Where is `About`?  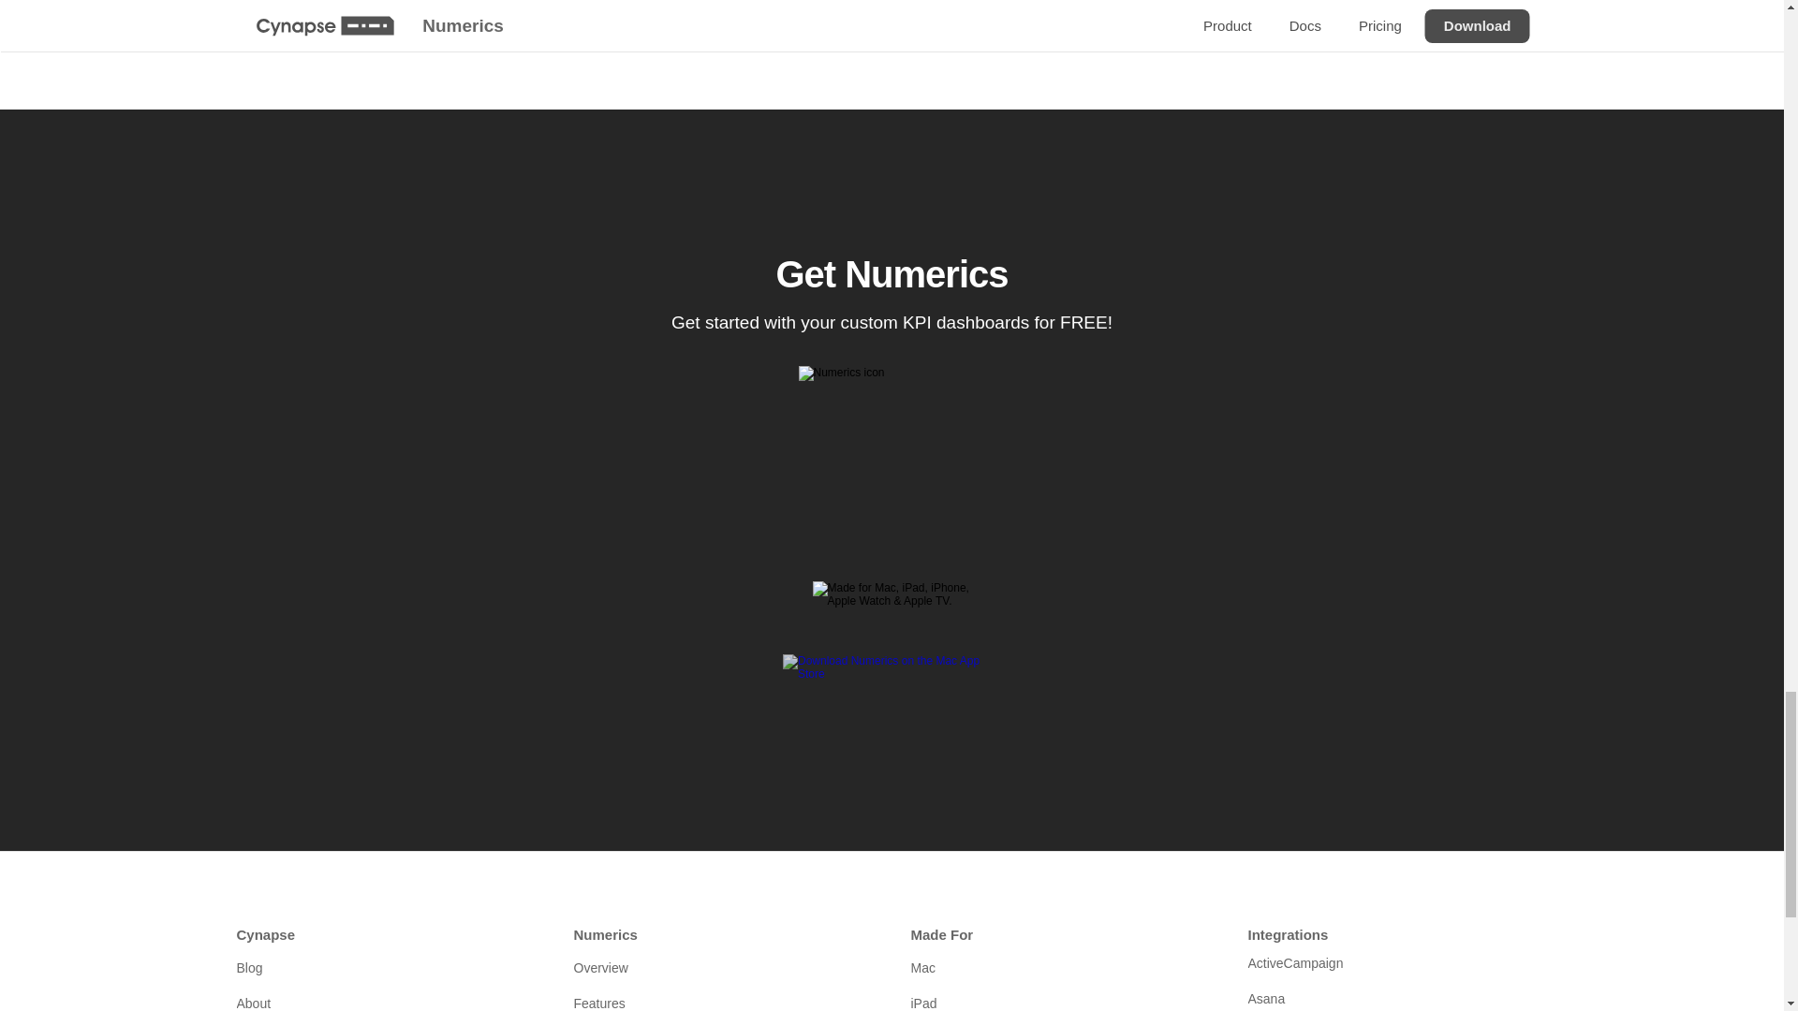
About is located at coordinates (386, 1000).